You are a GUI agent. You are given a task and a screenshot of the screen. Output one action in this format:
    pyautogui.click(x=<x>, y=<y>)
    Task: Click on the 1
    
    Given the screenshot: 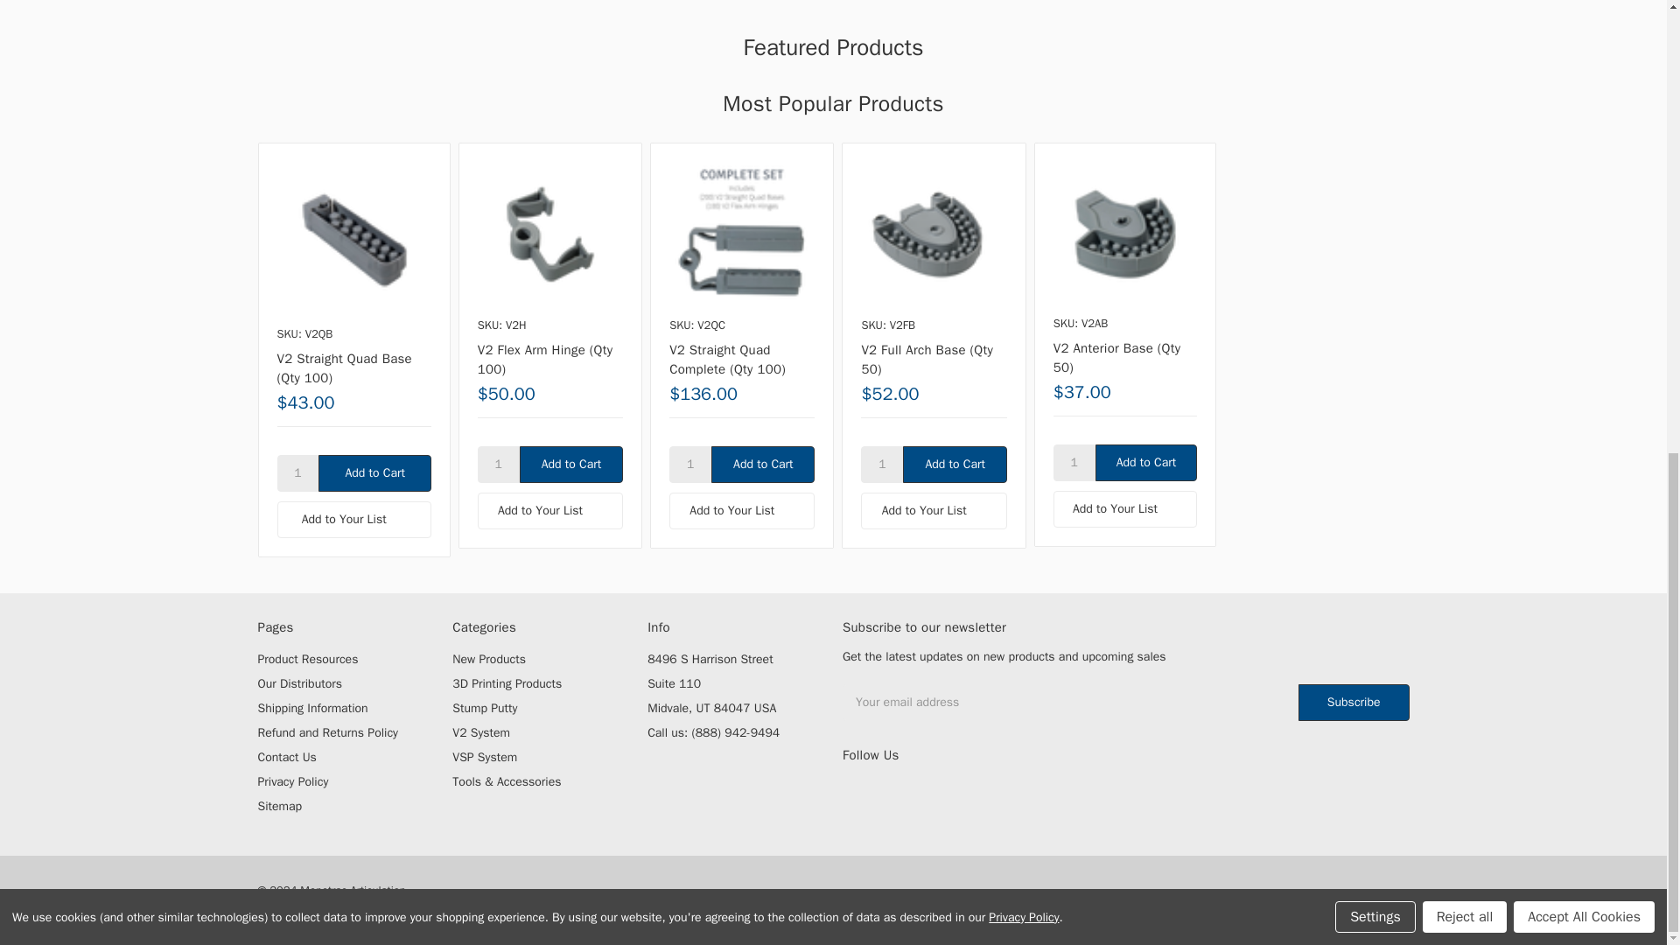 What is the action you would take?
    pyautogui.click(x=689, y=464)
    